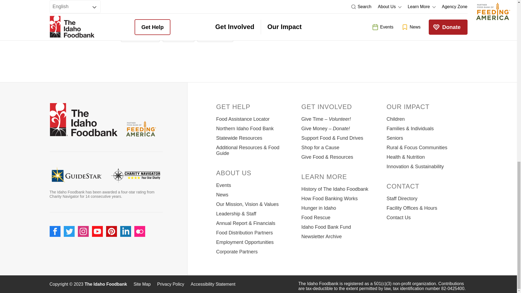 The image size is (521, 293). What do you see at coordinates (69, 231) in the screenshot?
I see `twitter` at bounding box center [69, 231].